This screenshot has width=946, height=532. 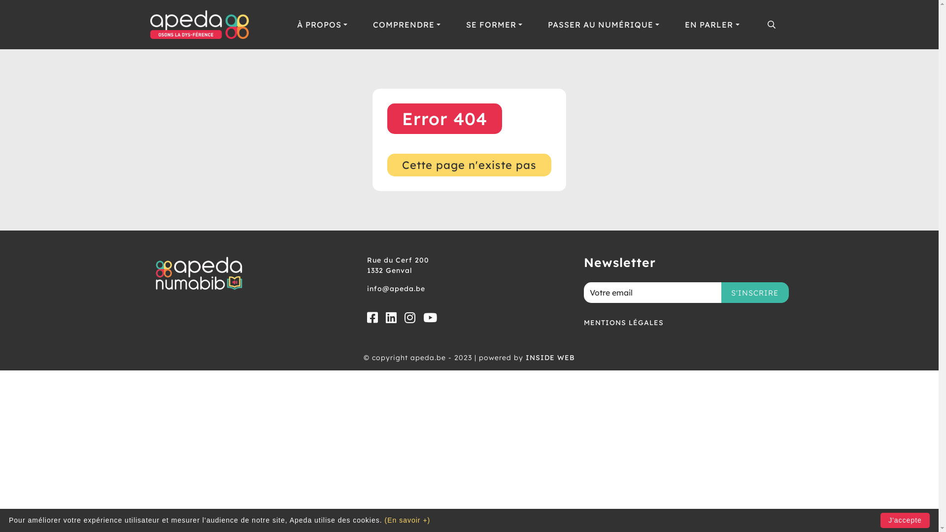 I want to click on COMPRENDRE, so click(x=407, y=25).